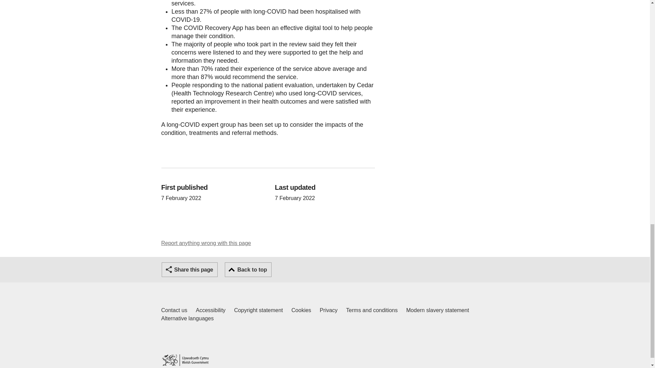  I want to click on Cookies, so click(206, 243).